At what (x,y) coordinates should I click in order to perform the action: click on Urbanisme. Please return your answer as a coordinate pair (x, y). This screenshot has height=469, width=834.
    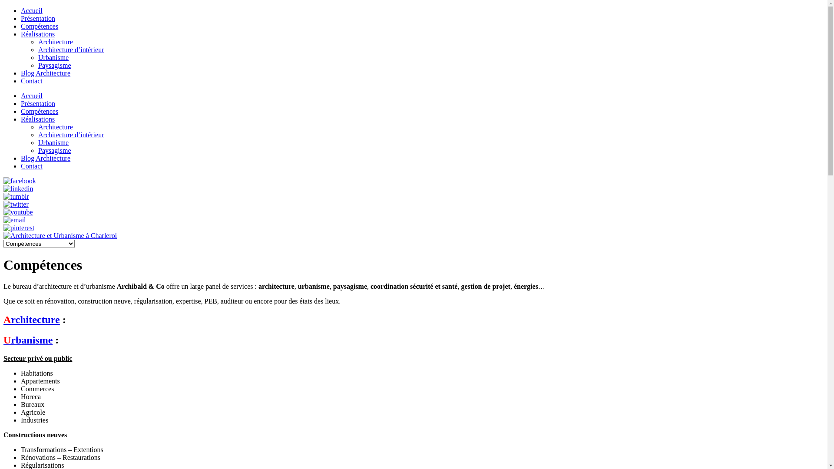
    Looking at the image, I should click on (53, 57).